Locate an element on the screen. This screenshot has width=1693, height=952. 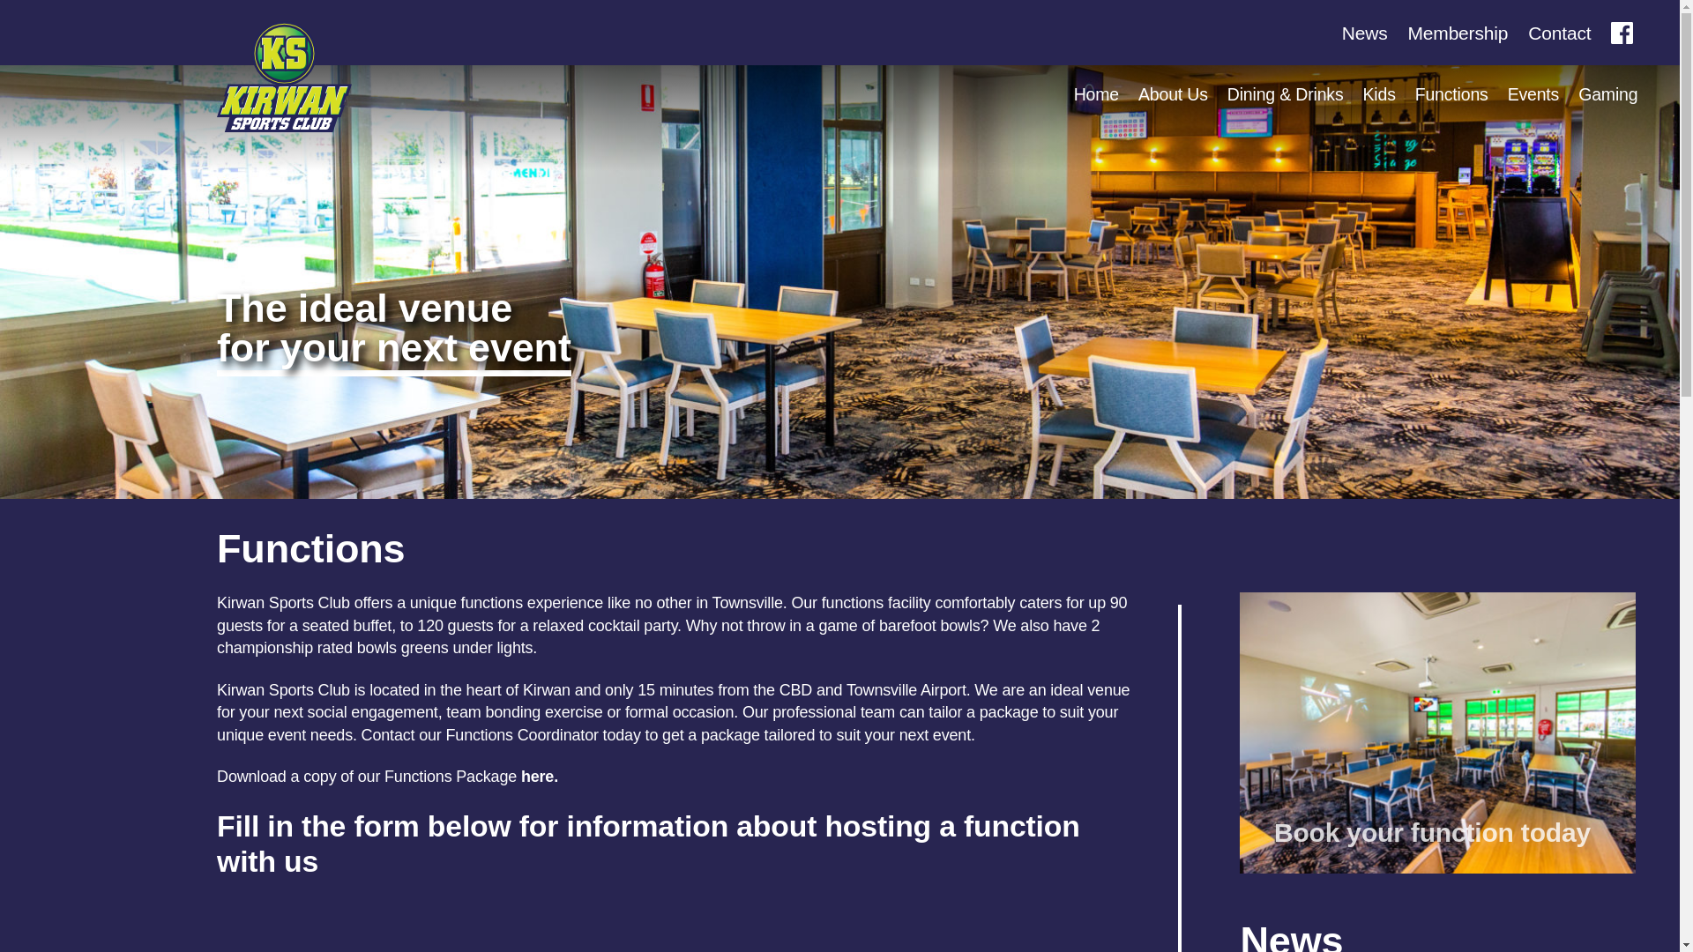
here. is located at coordinates (540, 776).